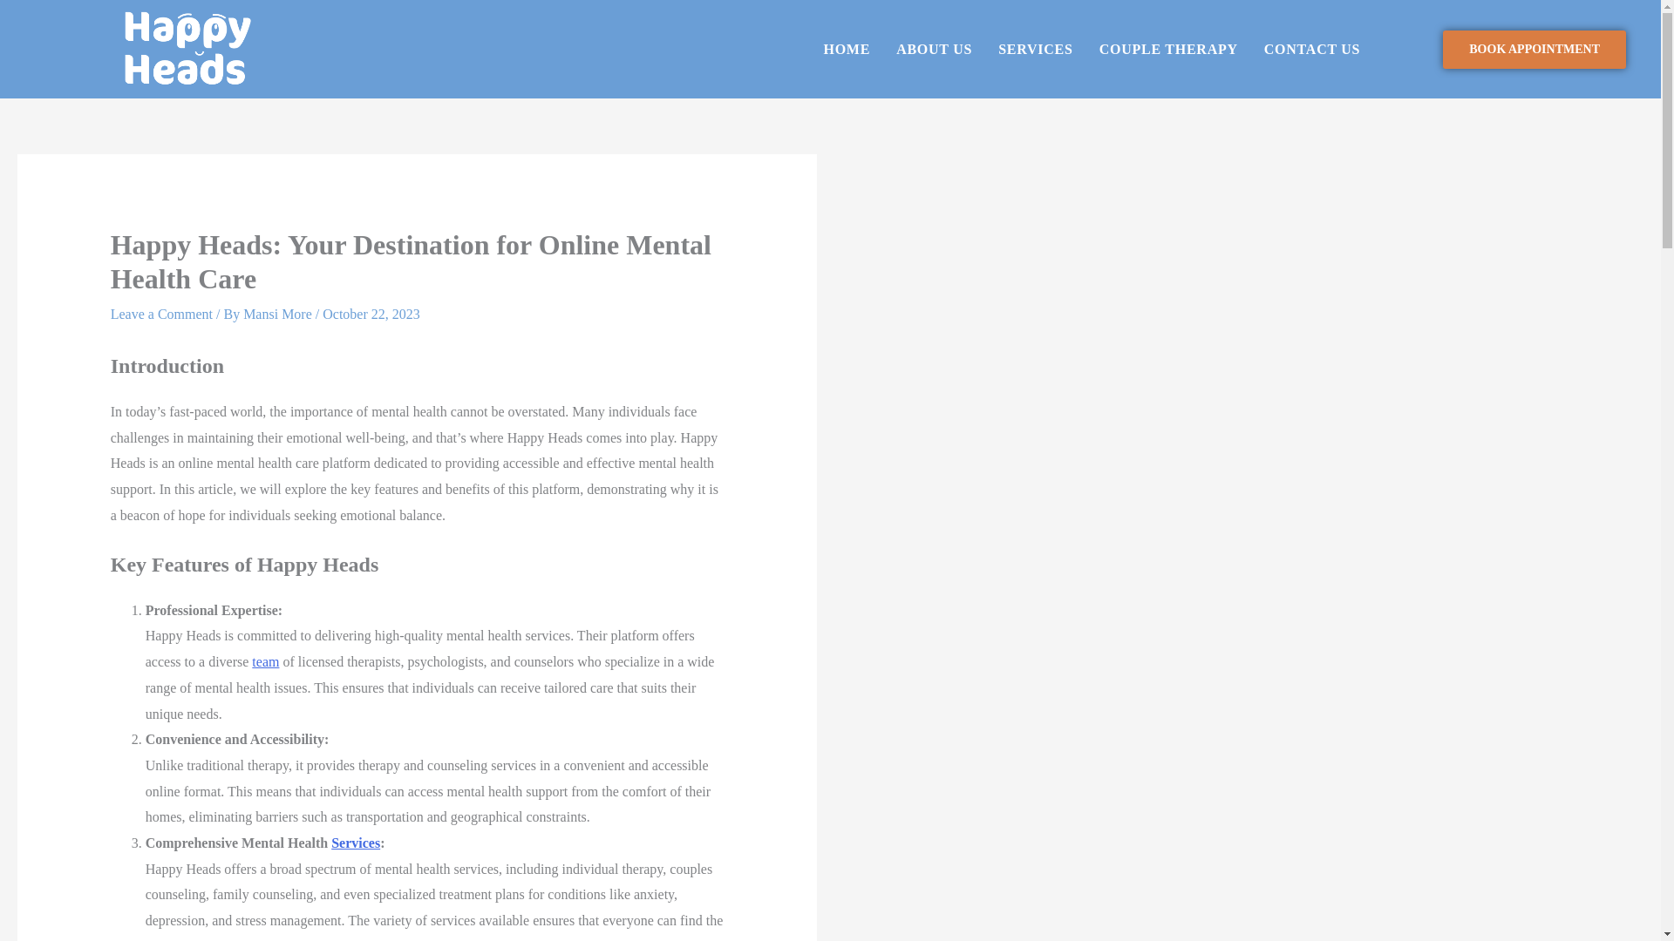 This screenshot has height=941, width=1674. What do you see at coordinates (356, 843) in the screenshot?
I see `Services` at bounding box center [356, 843].